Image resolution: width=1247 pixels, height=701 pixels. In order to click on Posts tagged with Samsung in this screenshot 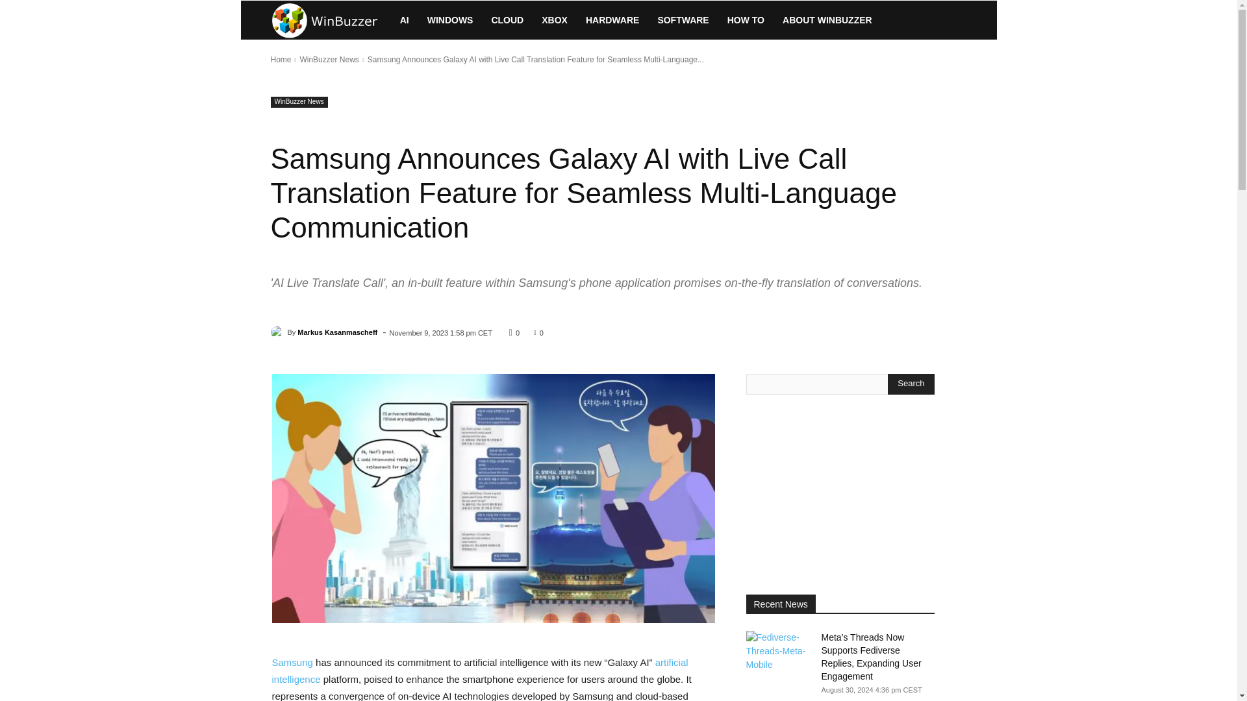, I will do `click(292, 662)`.